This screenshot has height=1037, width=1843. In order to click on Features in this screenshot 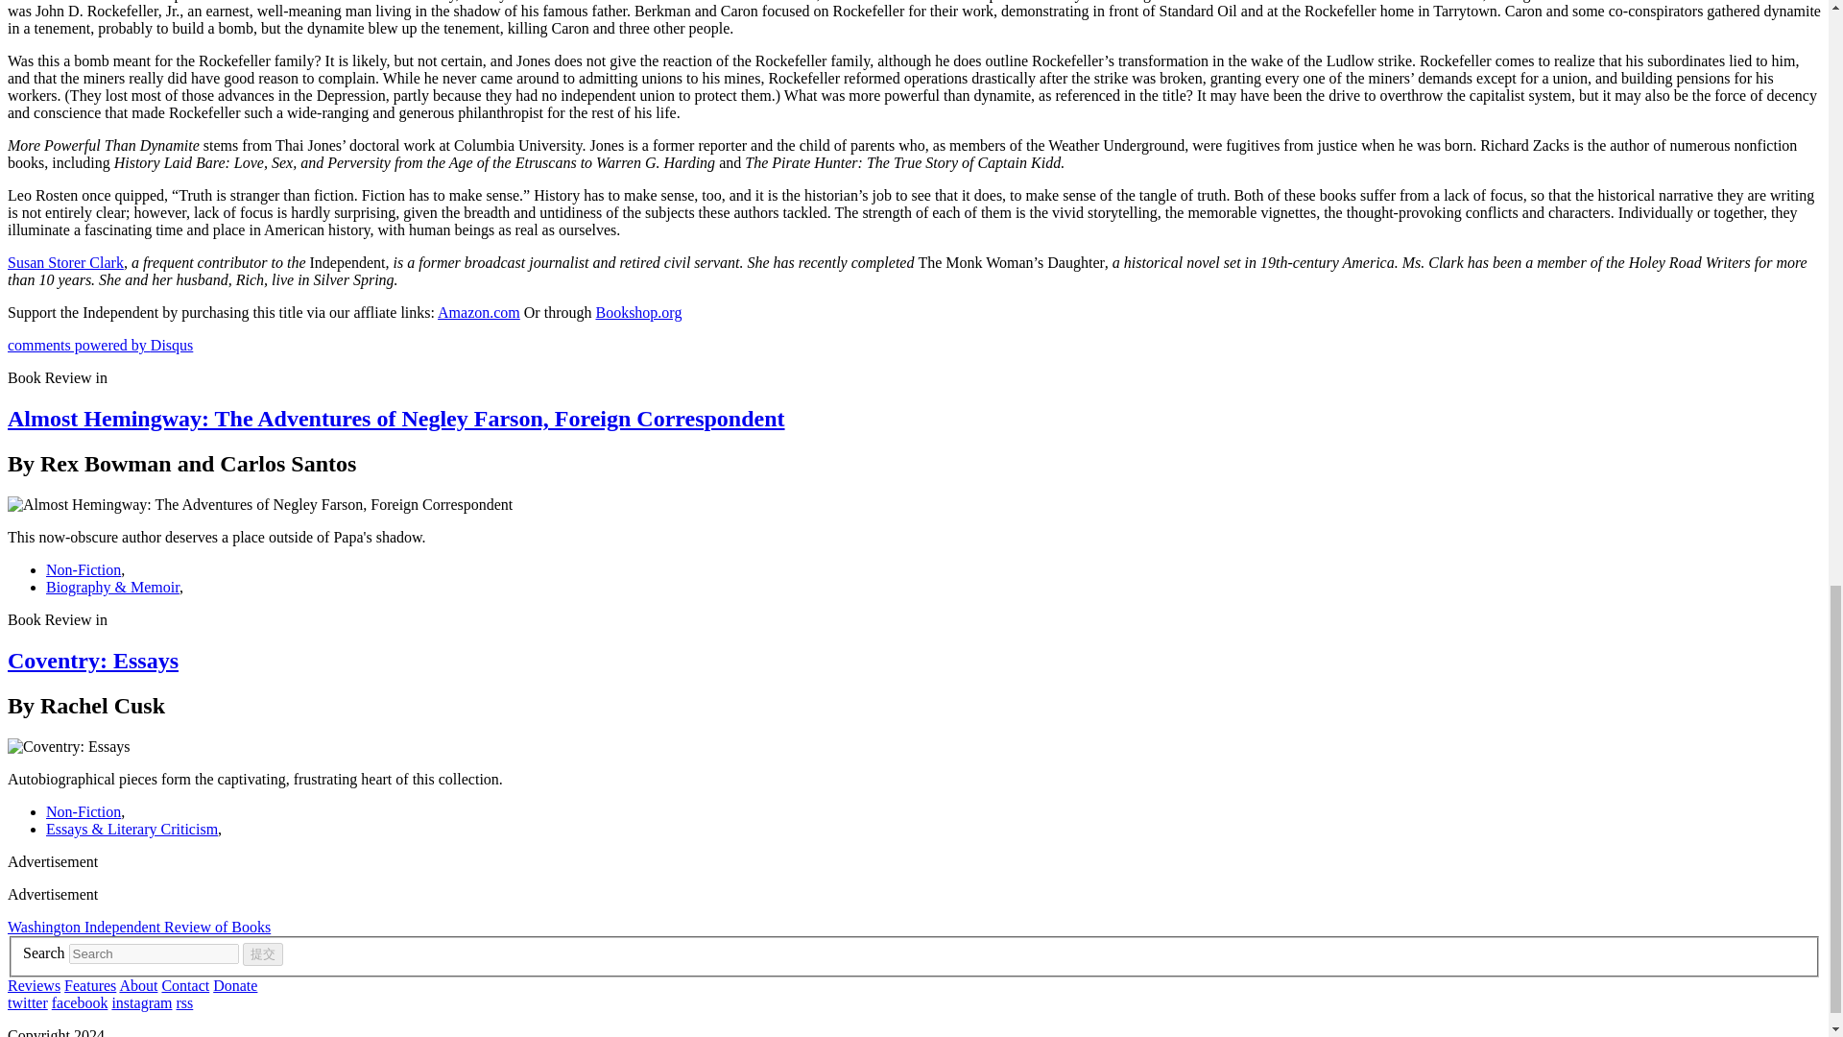, I will do `click(90, 985)`.